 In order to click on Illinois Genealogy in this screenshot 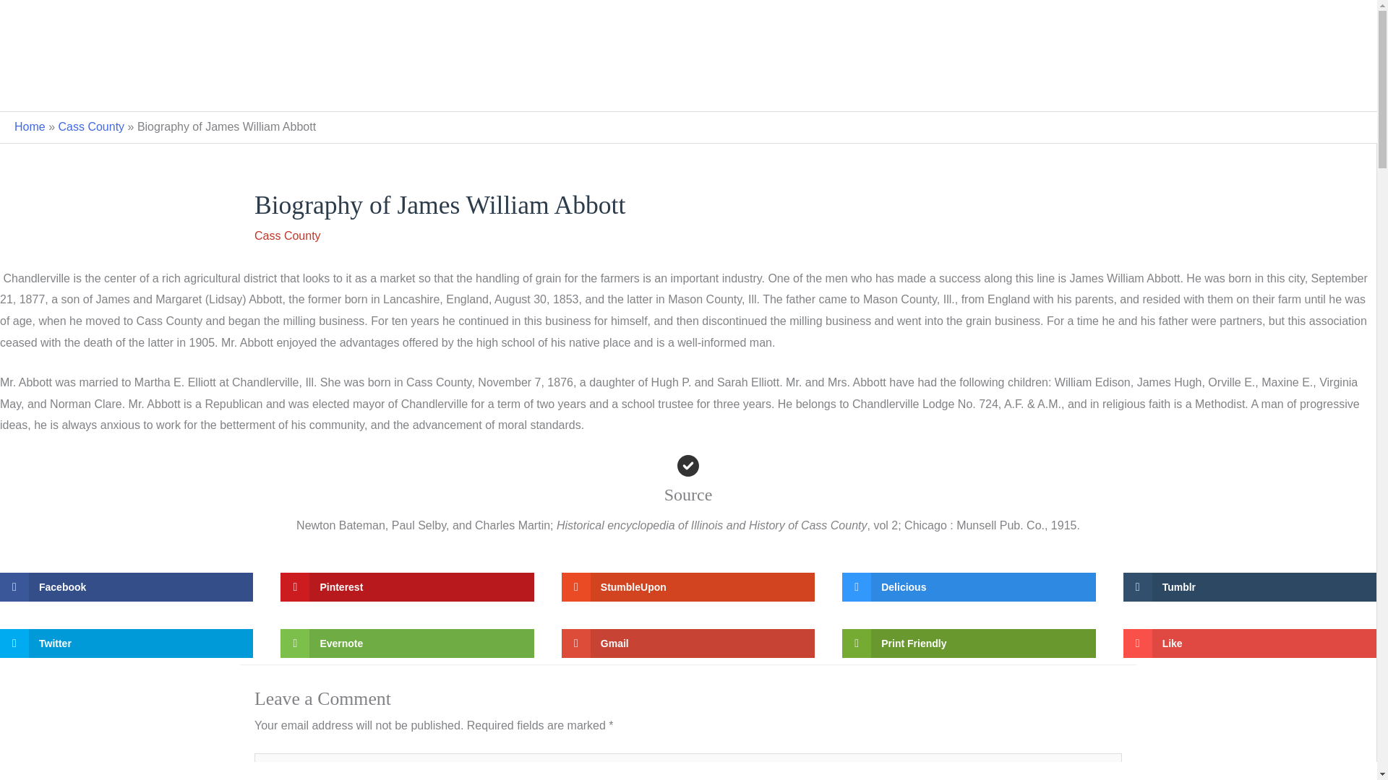, I will do `click(688, 25)`.